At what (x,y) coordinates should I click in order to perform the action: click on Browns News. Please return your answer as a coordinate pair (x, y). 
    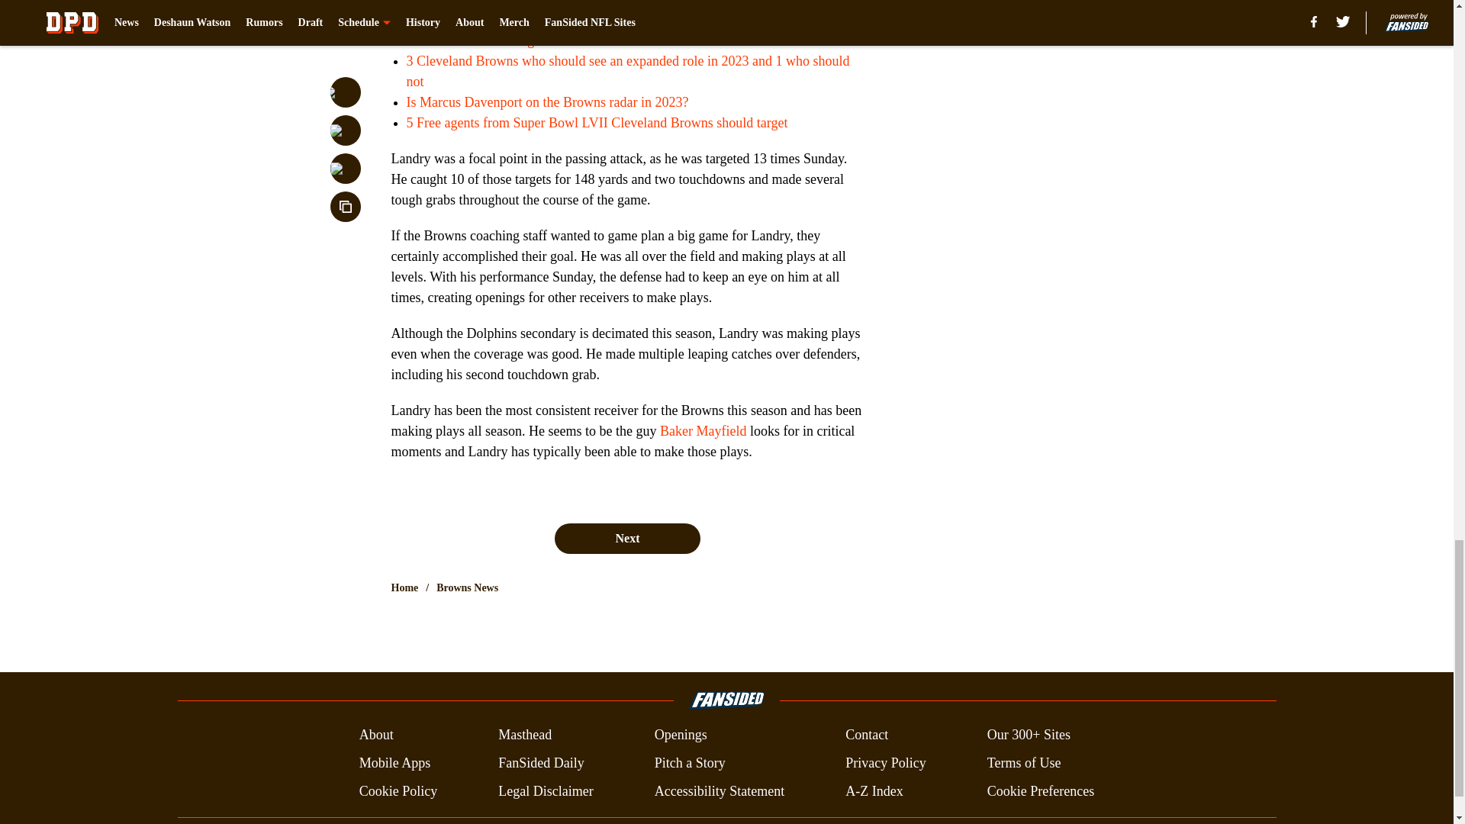
    Looking at the image, I should click on (467, 587).